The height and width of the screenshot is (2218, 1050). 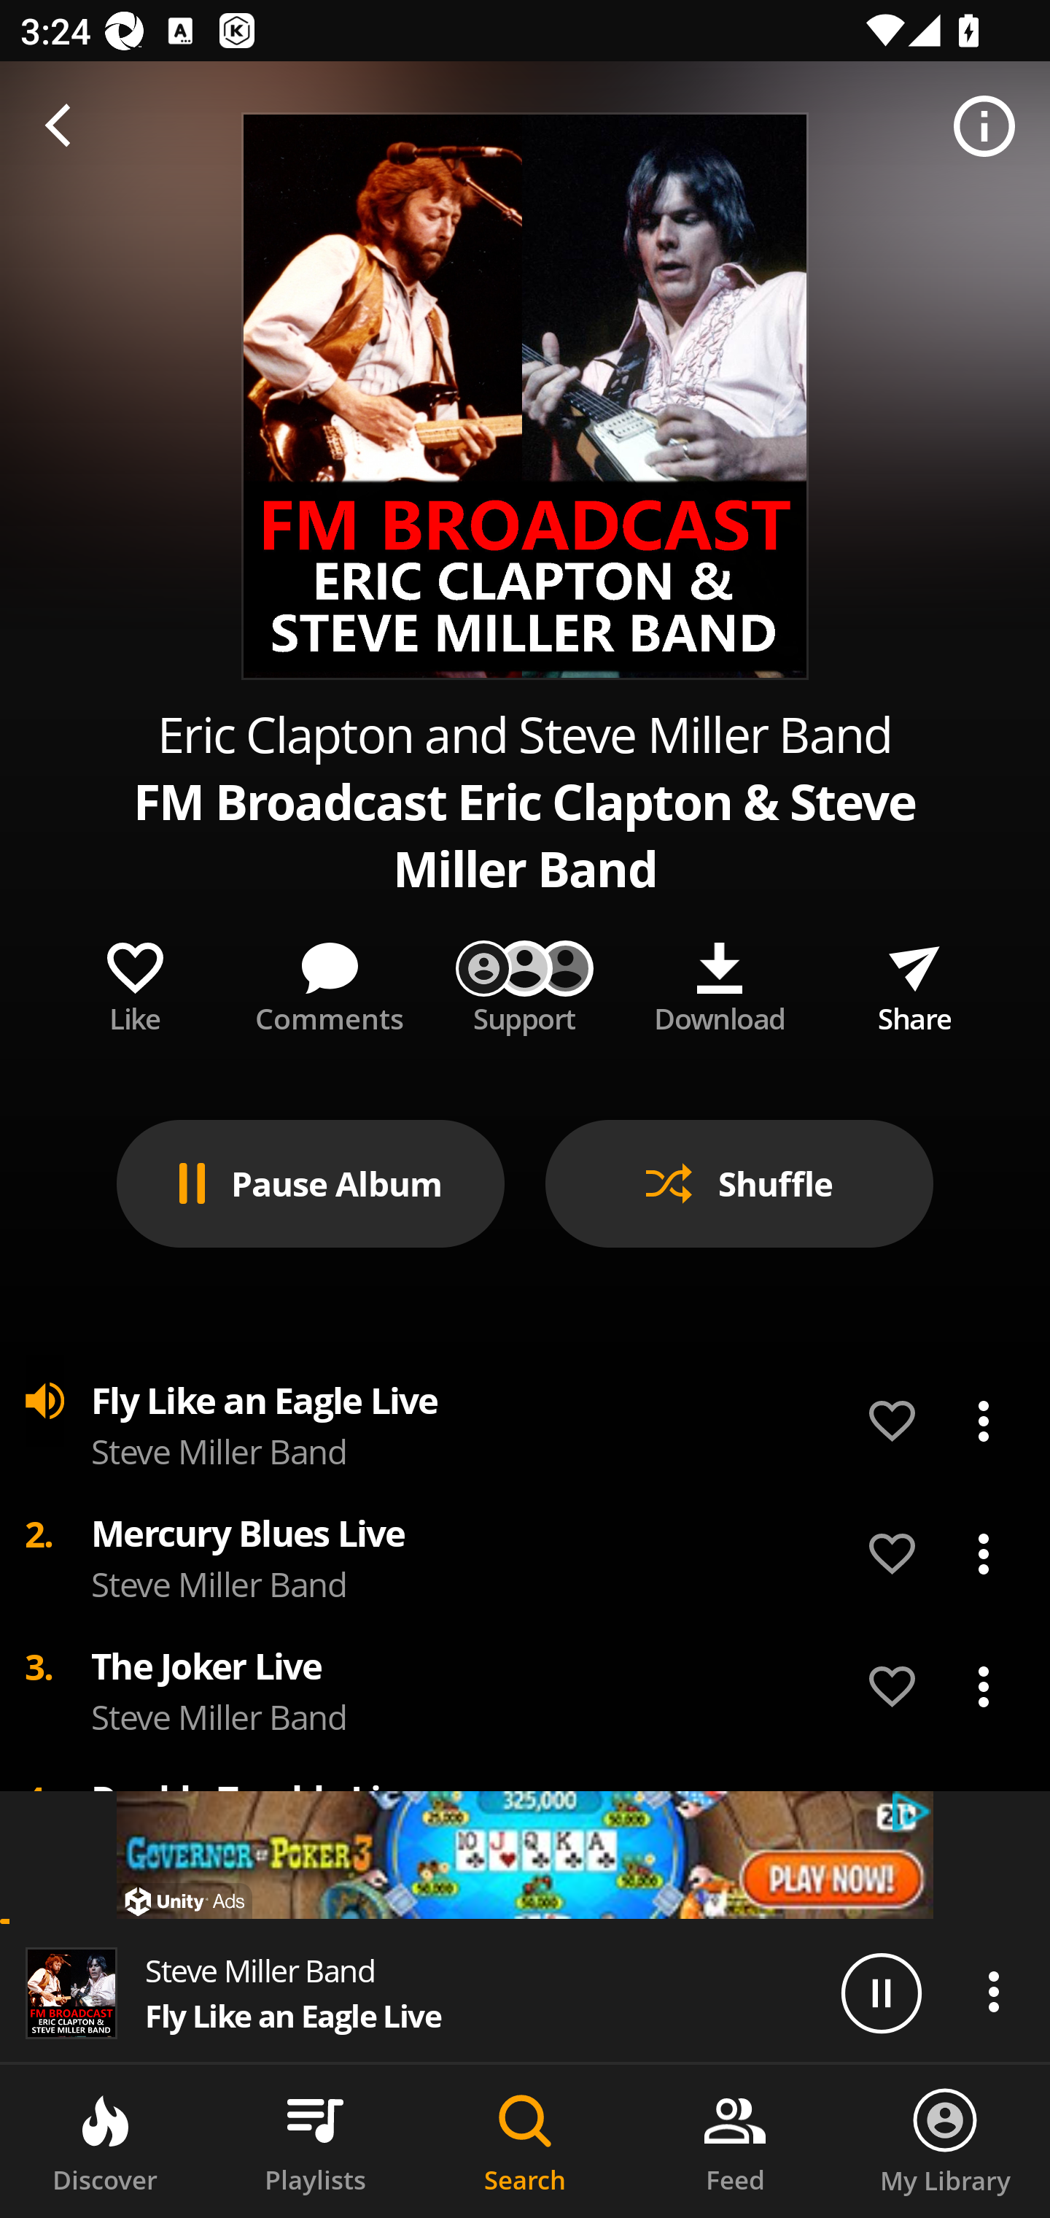 What do you see at coordinates (315, 2141) in the screenshot?
I see `Playlists` at bounding box center [315, 2141].